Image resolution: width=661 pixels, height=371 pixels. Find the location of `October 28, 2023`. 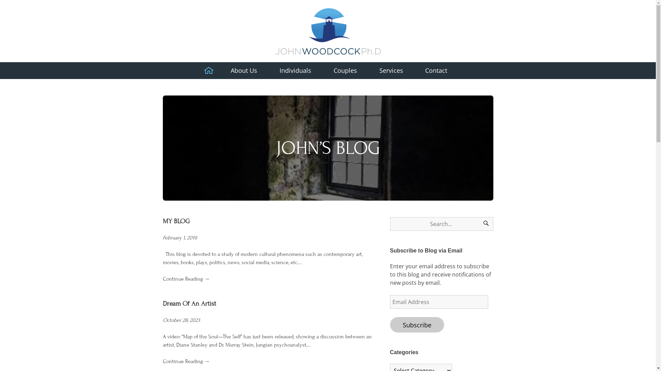

October 28, 2023 is located at coordinates (181, 320).